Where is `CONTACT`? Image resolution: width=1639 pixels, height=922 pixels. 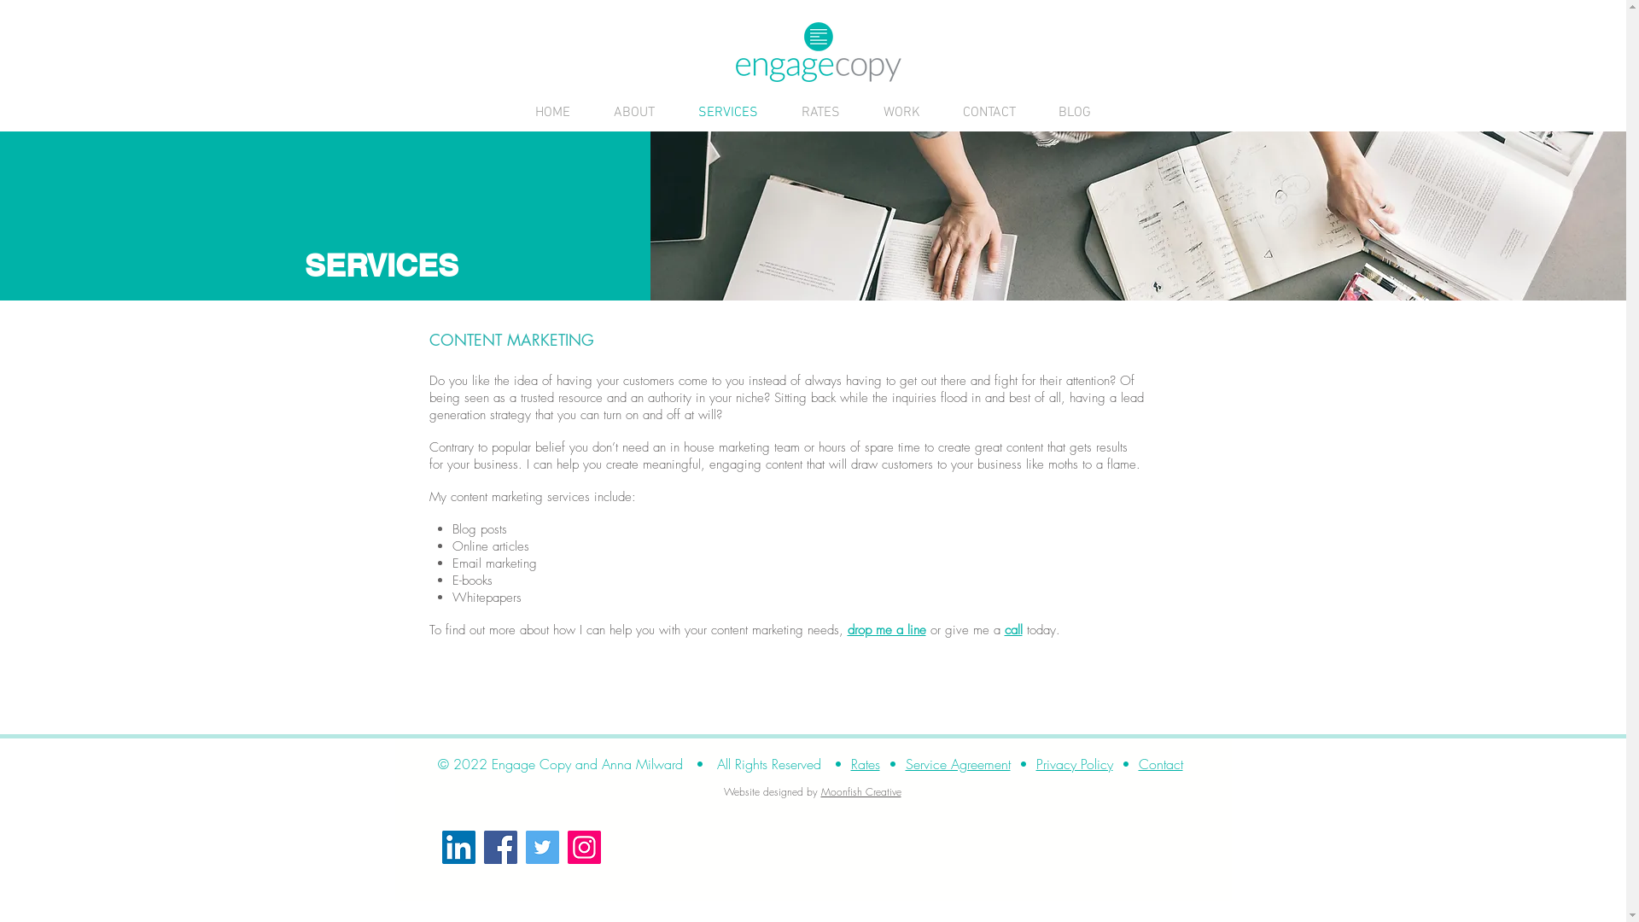
CONTACT is located at coordinates (989, 113).